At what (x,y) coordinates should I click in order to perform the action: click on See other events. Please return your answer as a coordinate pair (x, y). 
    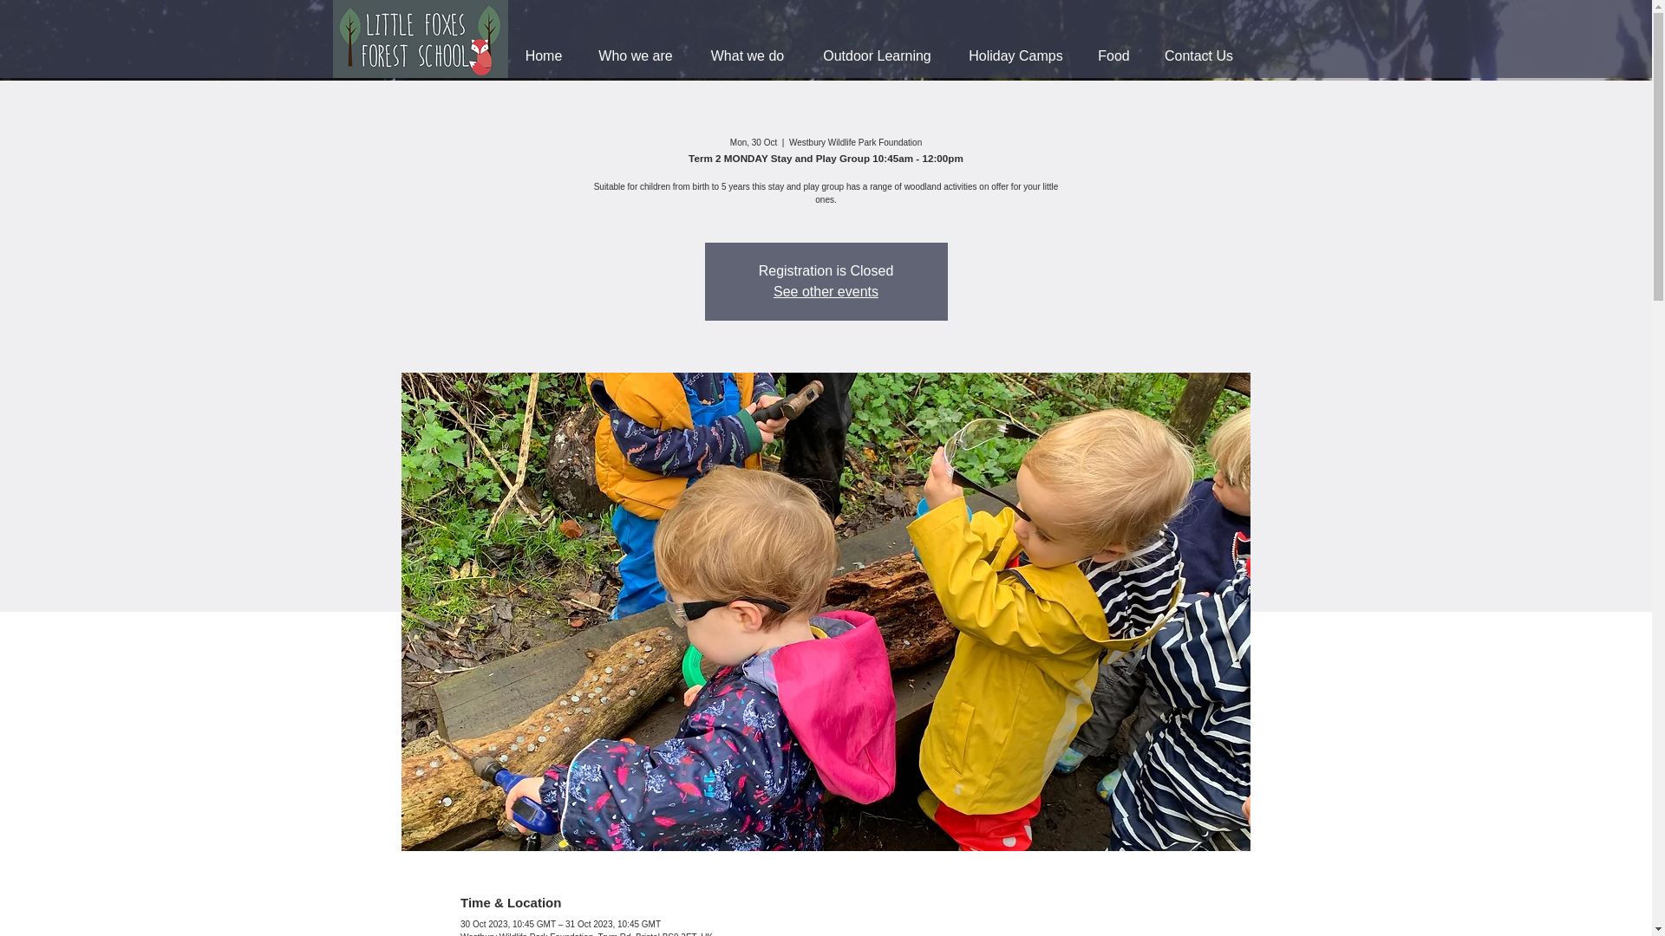
    Looking at the image, I should click on (826, 291).